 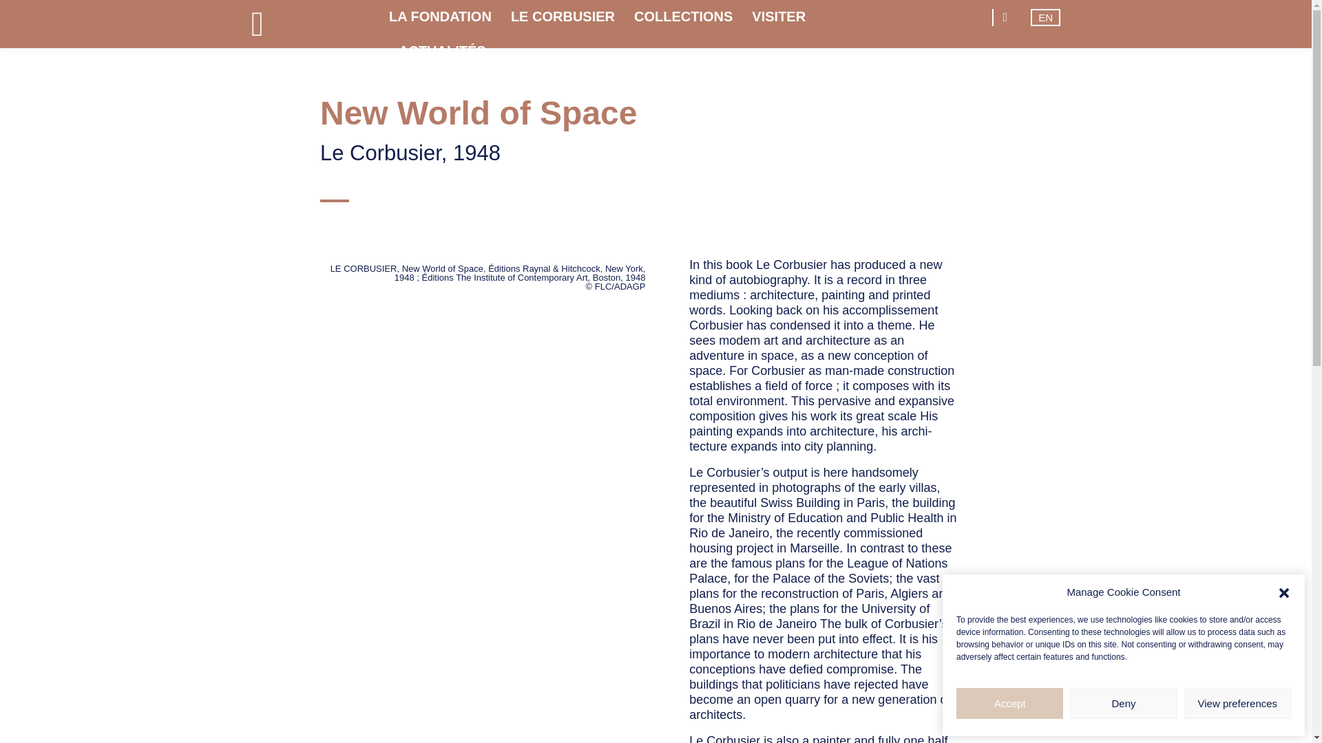 What do you see at coordinates (445, 23) in the screenshot?
I see `LA FONDATION` at bounding box center [445, 23].